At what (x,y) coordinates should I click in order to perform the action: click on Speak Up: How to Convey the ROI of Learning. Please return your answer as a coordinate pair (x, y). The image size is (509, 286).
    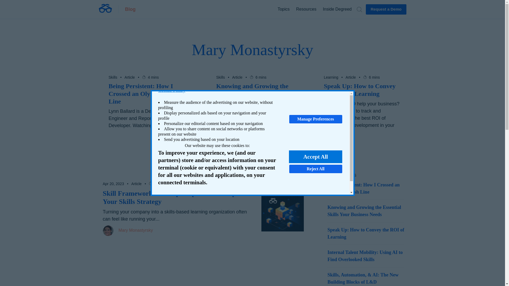
    Looking at the image, I should click on (363, 90).